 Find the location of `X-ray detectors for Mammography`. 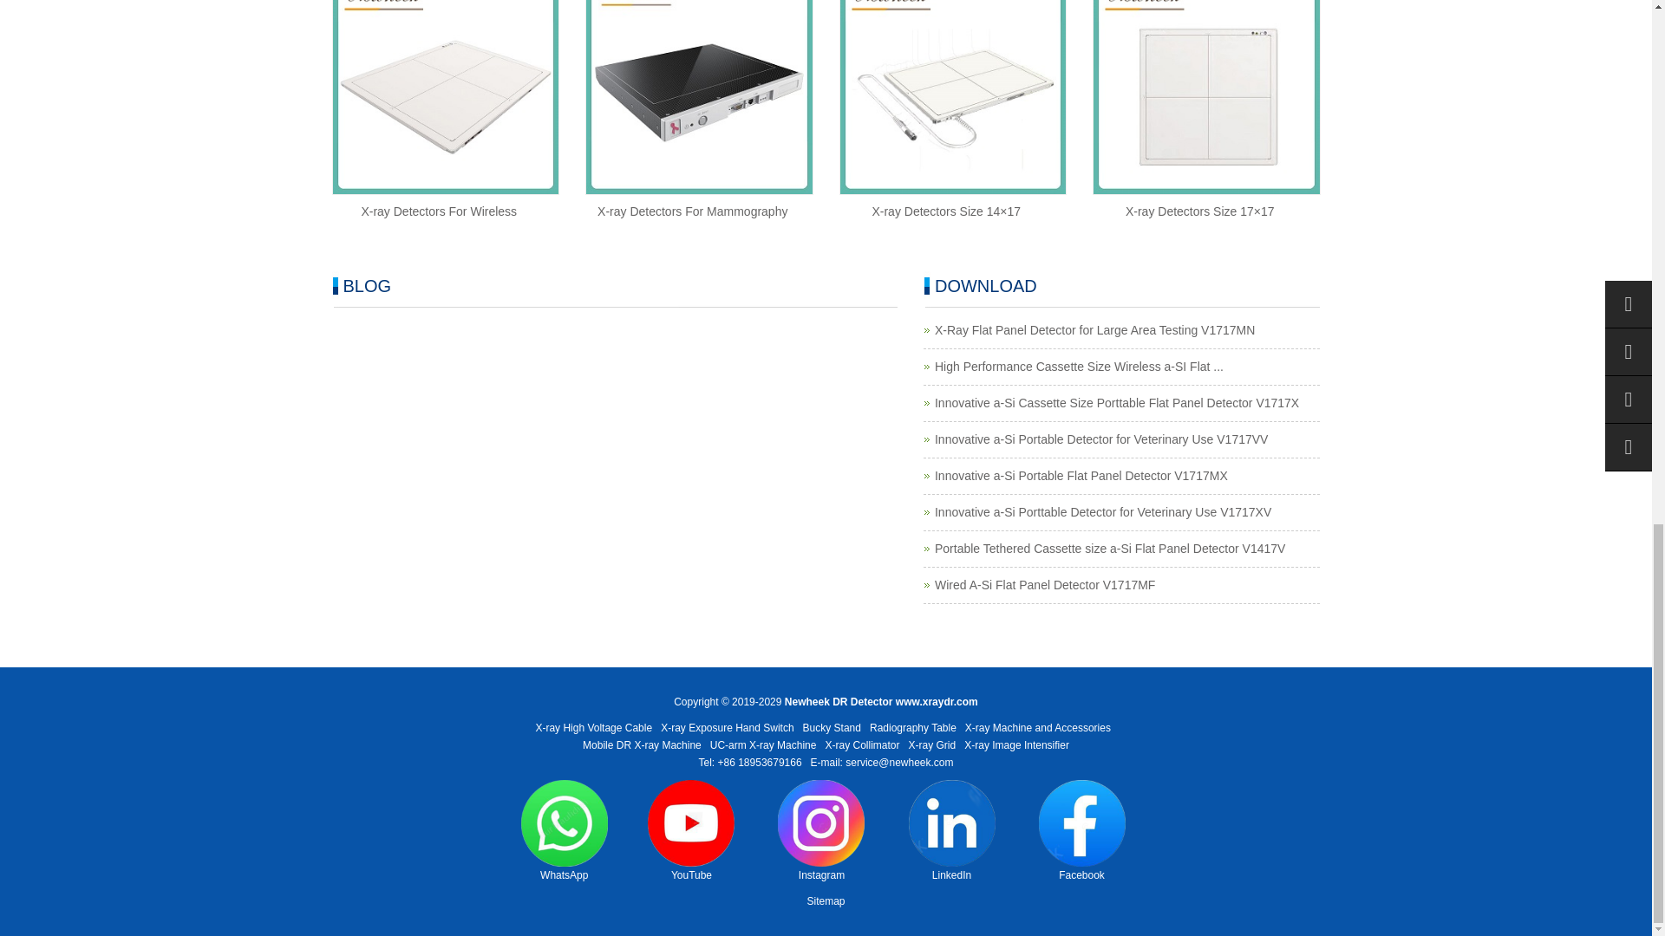

X-ray detectors for Mammography is located at coordinates (692, 211).